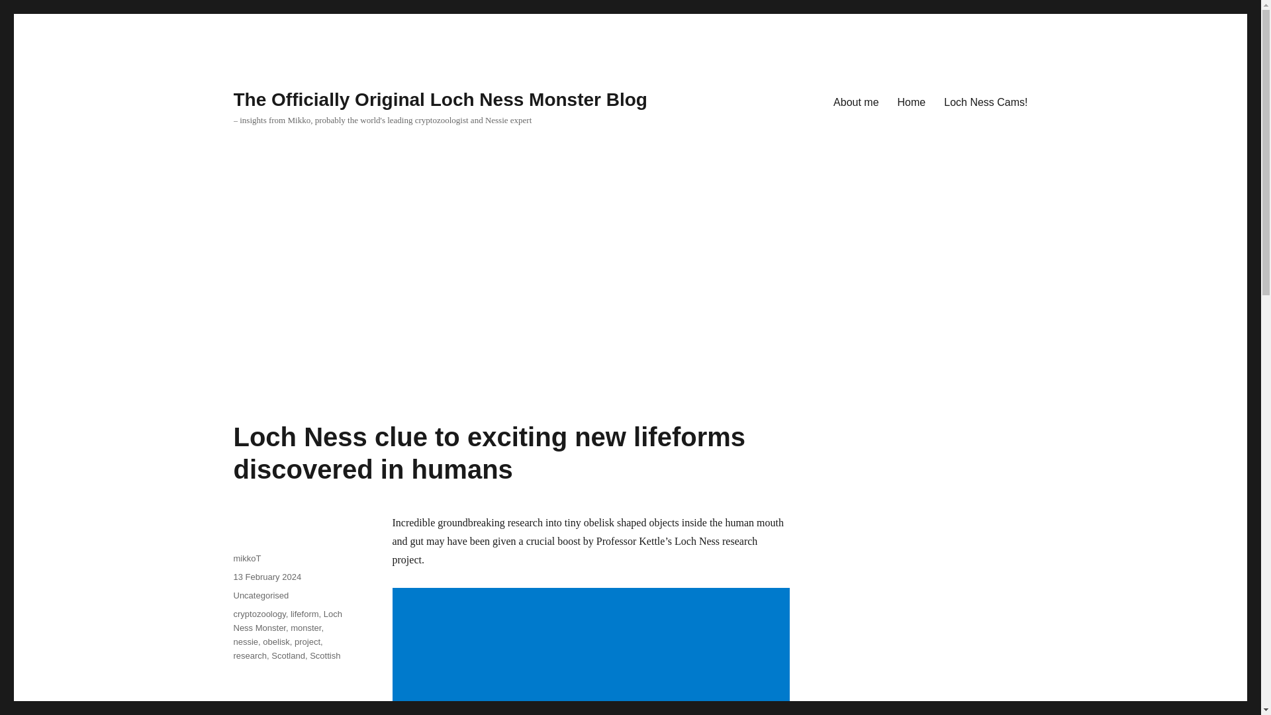 The image size is (1271, 715). I want to click on project, so click(307, 642).